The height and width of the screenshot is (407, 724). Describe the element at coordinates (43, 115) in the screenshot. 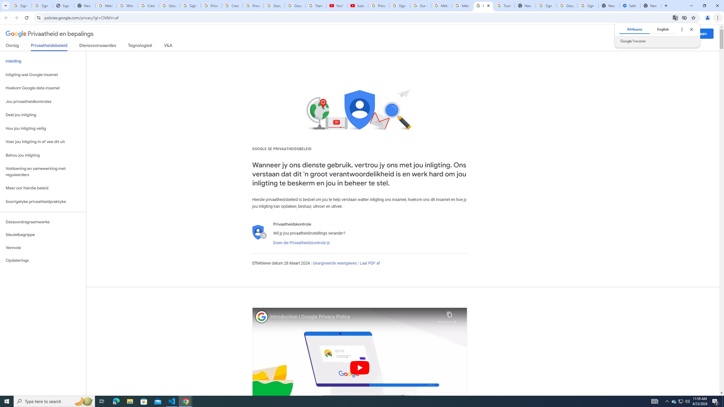

I see `Deel jou inligting` at that location.